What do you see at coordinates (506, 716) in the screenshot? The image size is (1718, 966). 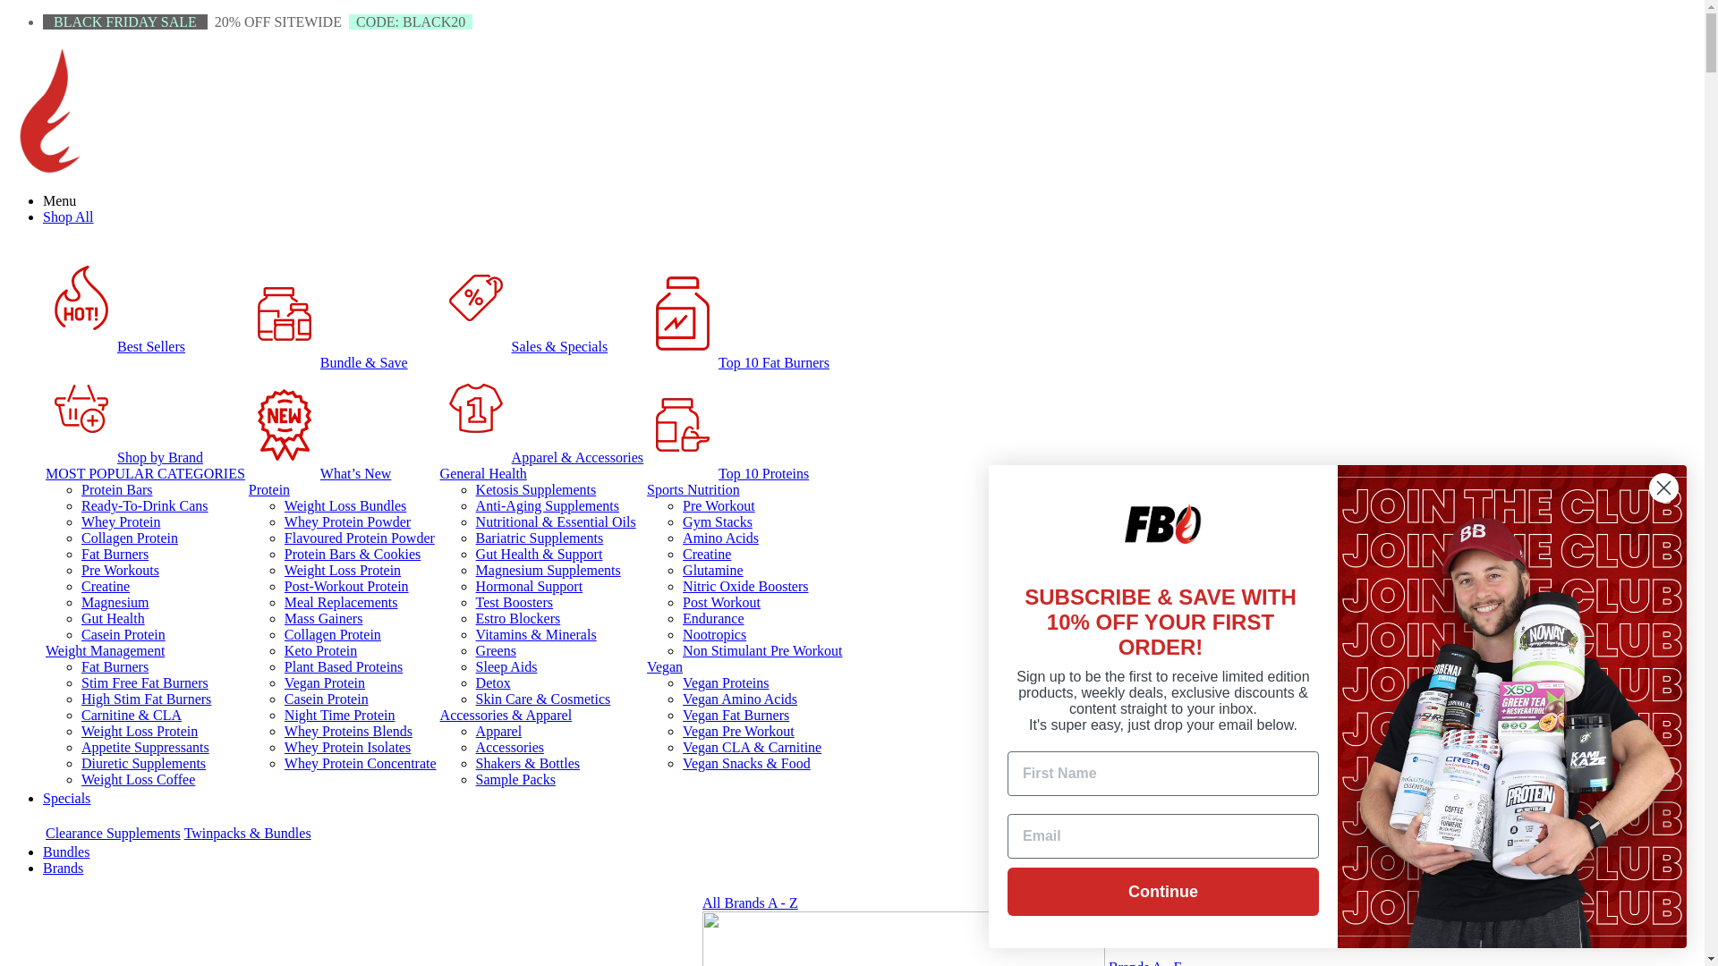 I see `Accessories & Apparel` at bounding box center [506, 716].